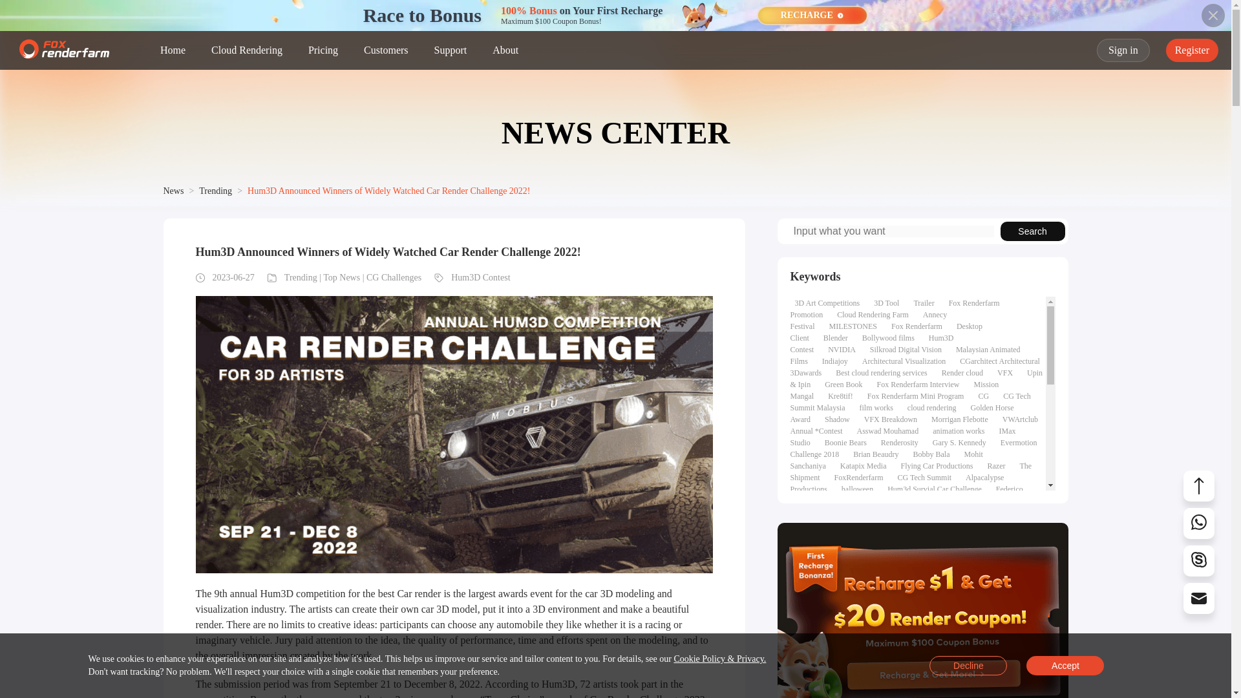 This screenshot has width=1241, height=698. Describe the element at coordinates (323, 50) in the screenshot. I see `Pricing` at that location.